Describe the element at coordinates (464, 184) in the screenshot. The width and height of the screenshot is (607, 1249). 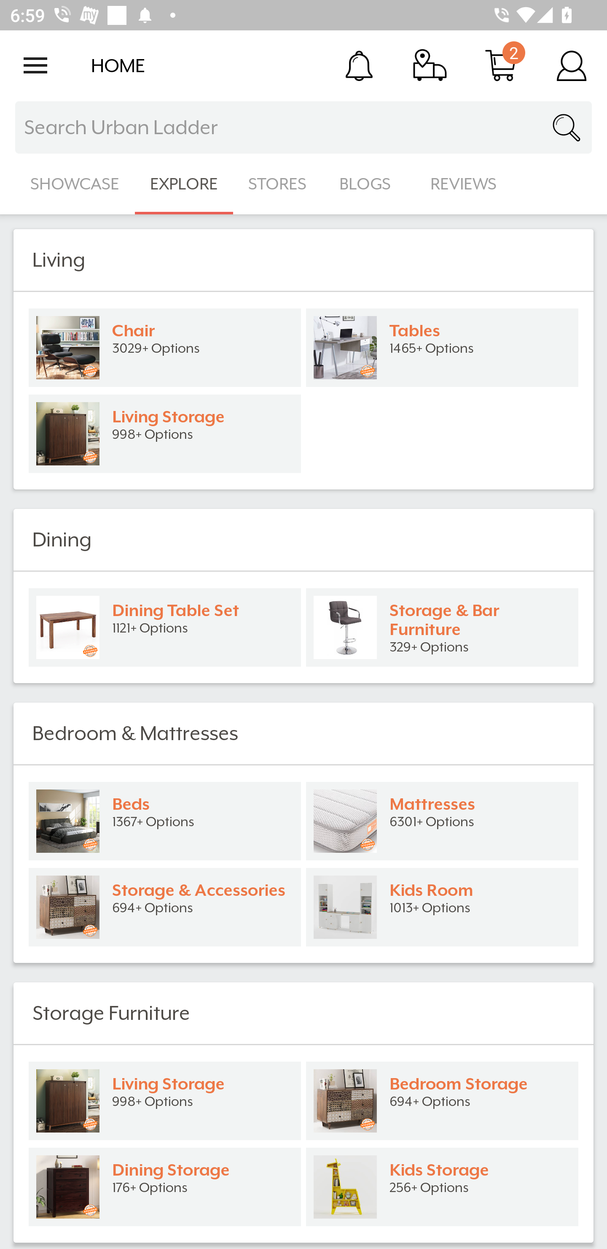
I see `REVIEWS` at that location.